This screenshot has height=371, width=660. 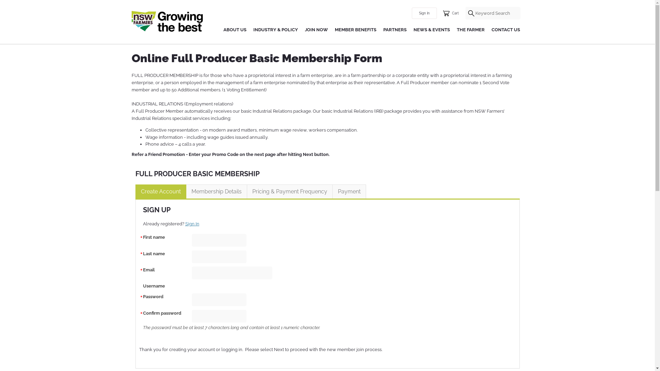 What do you see at coordinates (167, 21) in the screenshot?
I see `Home` at bounding box center [167, 21].